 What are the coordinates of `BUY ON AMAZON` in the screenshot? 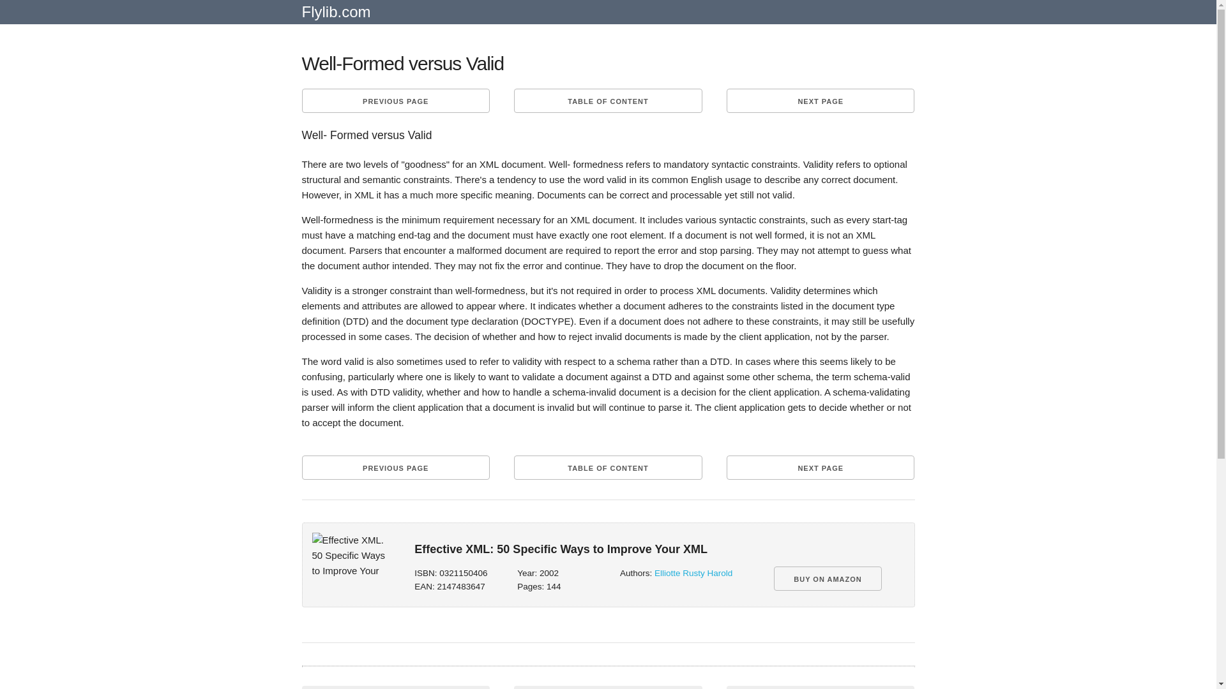 It's located at (828, 578).